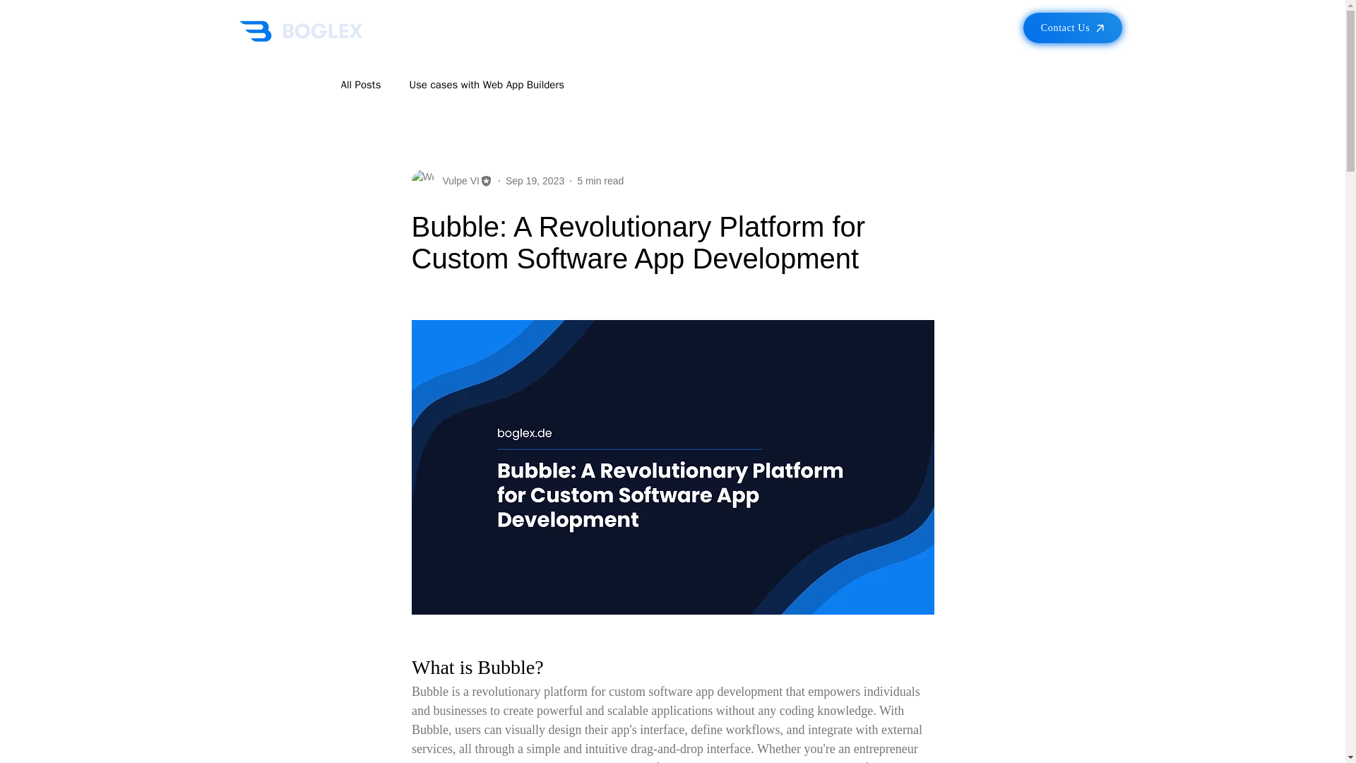 This screenshot has height=763, width=1356. What do you see at coordinates (535, 181) in the screenshot?
I see `Sep 19, 2023` at bounding box center [535, 181].